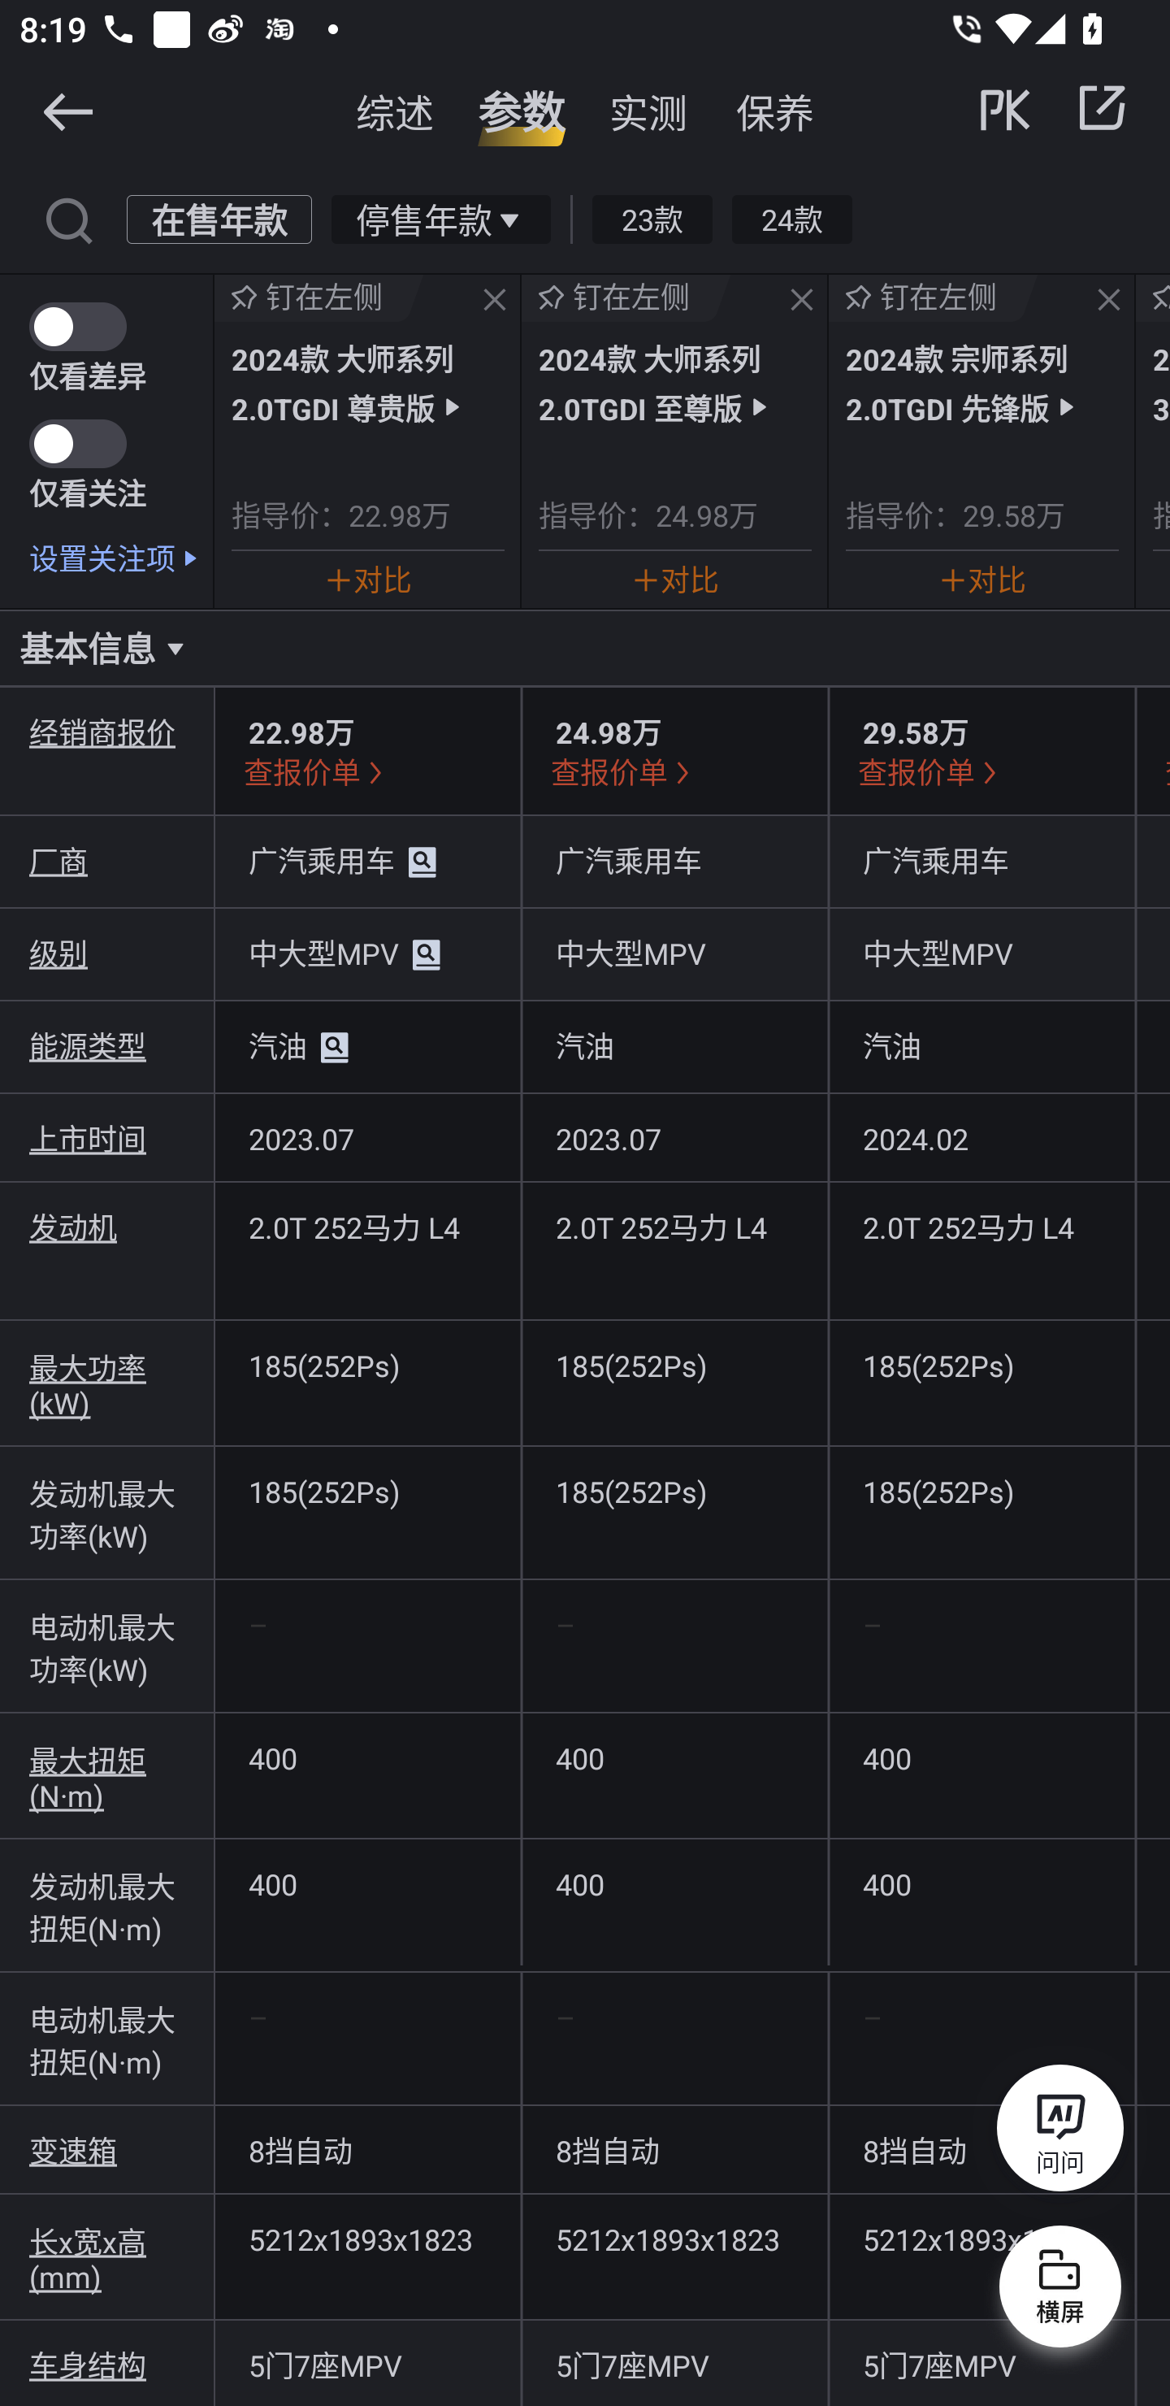 The image size is (1170, 2406). I want to click on 185(252Ps), so click(674, 1366).